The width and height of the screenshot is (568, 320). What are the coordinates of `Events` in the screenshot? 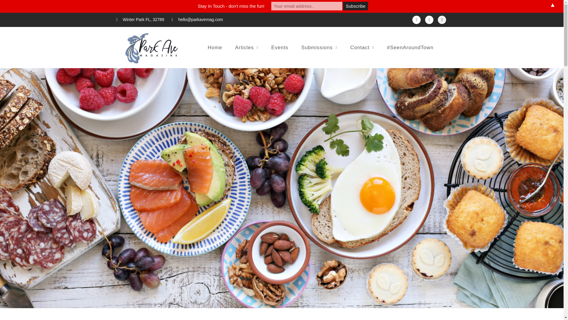 It's located at (280, 47).